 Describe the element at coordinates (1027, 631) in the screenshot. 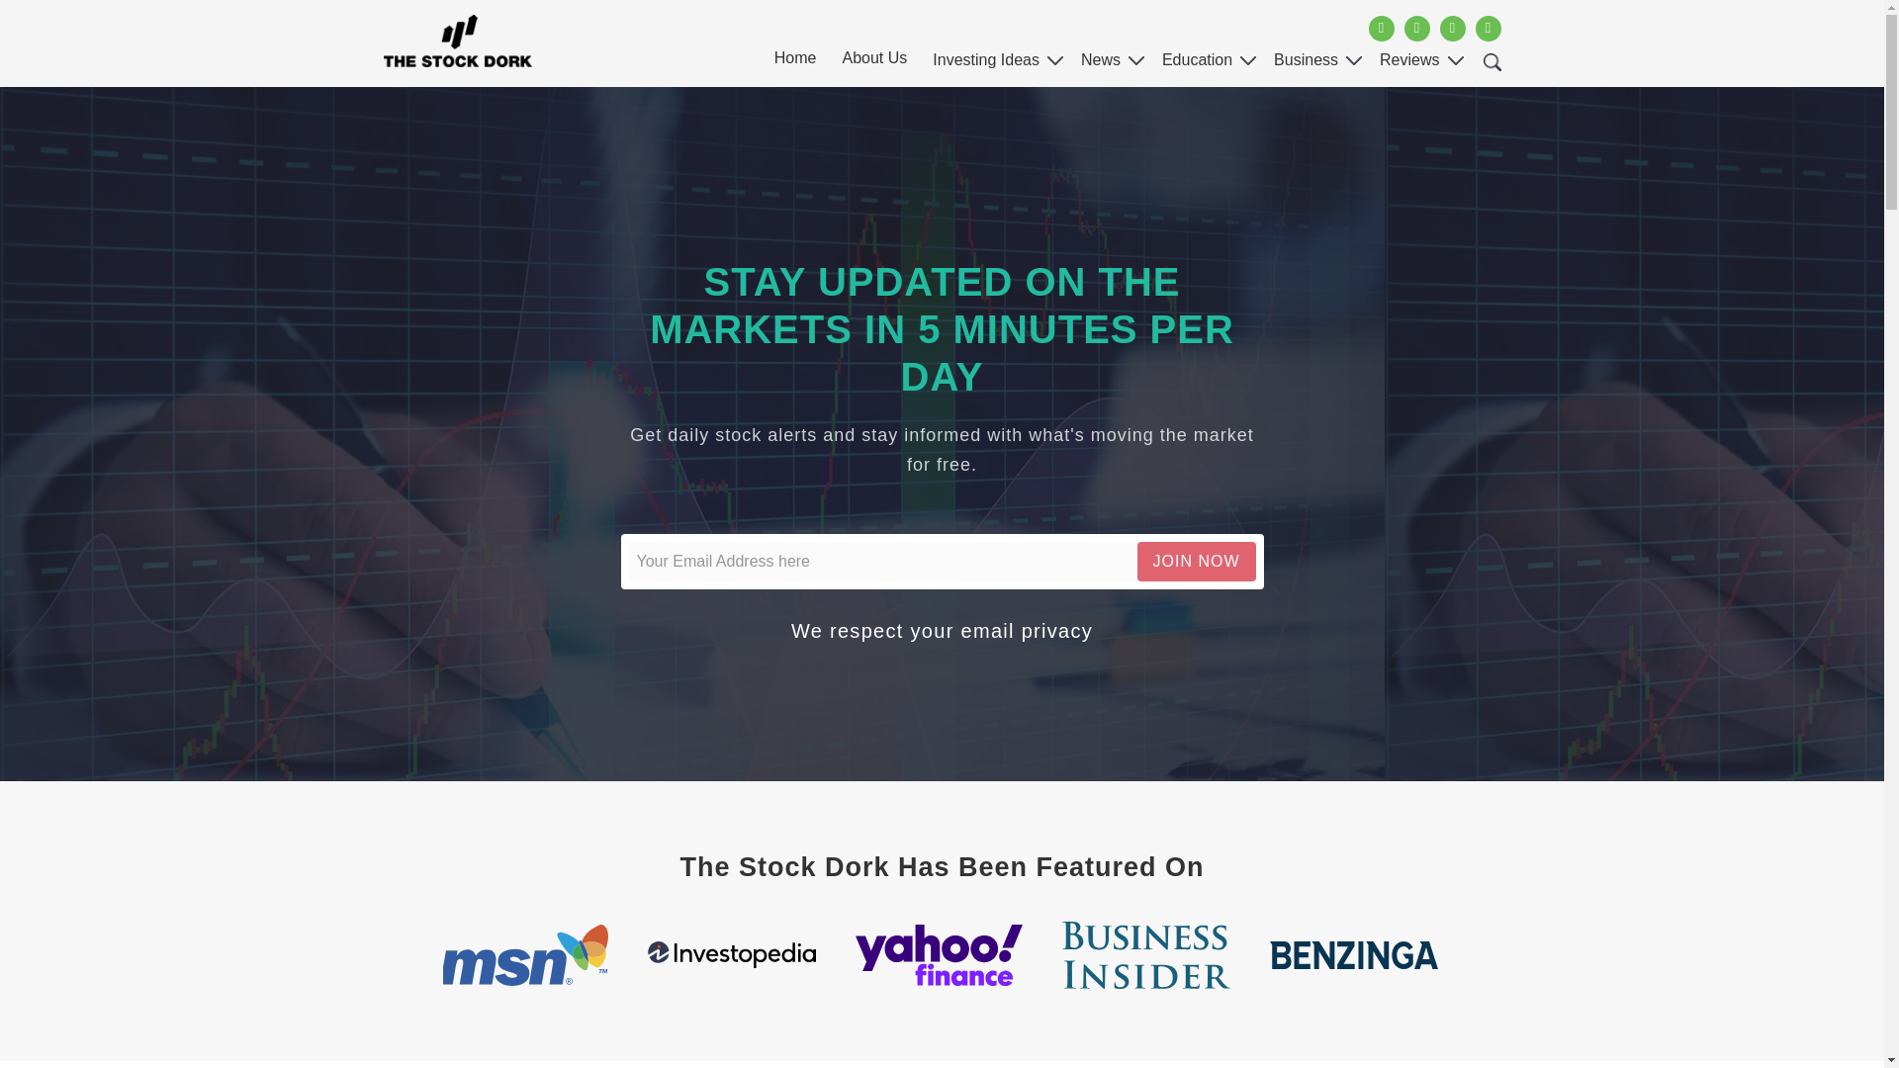

I see `email privacy` at that location.